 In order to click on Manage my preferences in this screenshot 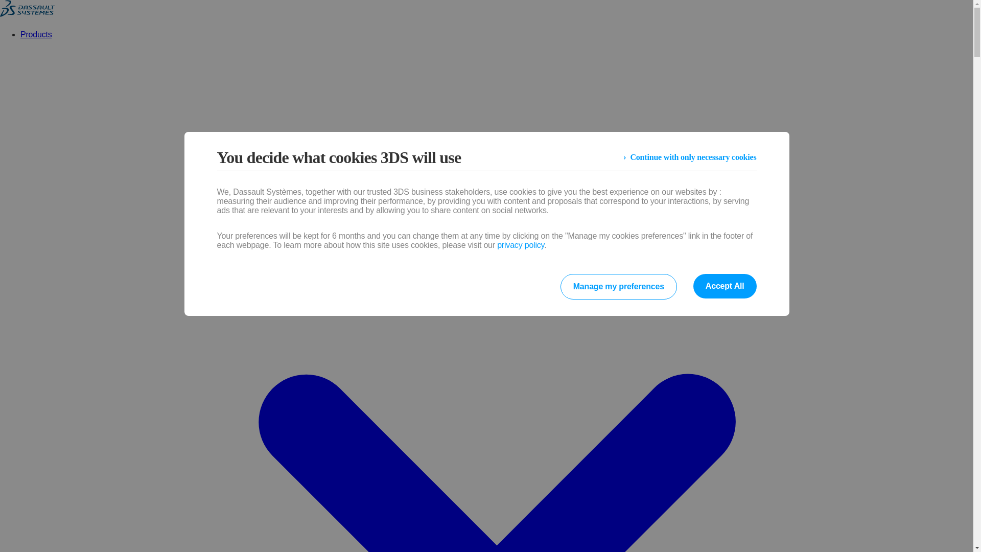, I will do `click(618, 286)`.